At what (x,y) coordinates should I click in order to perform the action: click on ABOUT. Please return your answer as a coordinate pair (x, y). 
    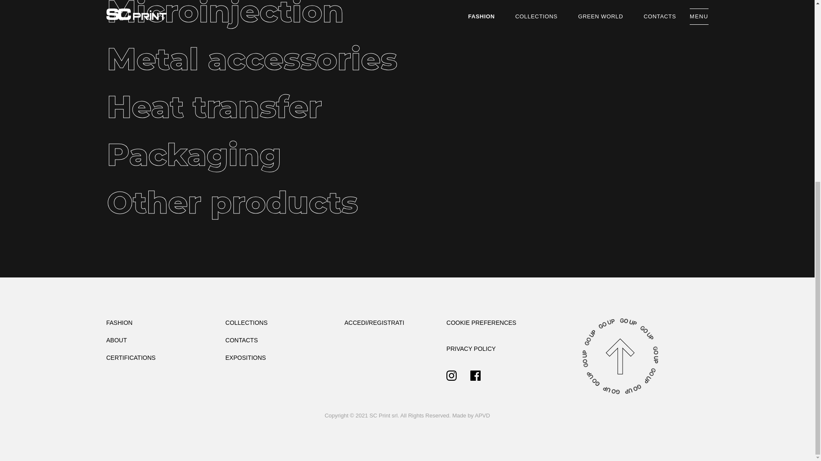
    Looking at the image, I should click on (116, 340).